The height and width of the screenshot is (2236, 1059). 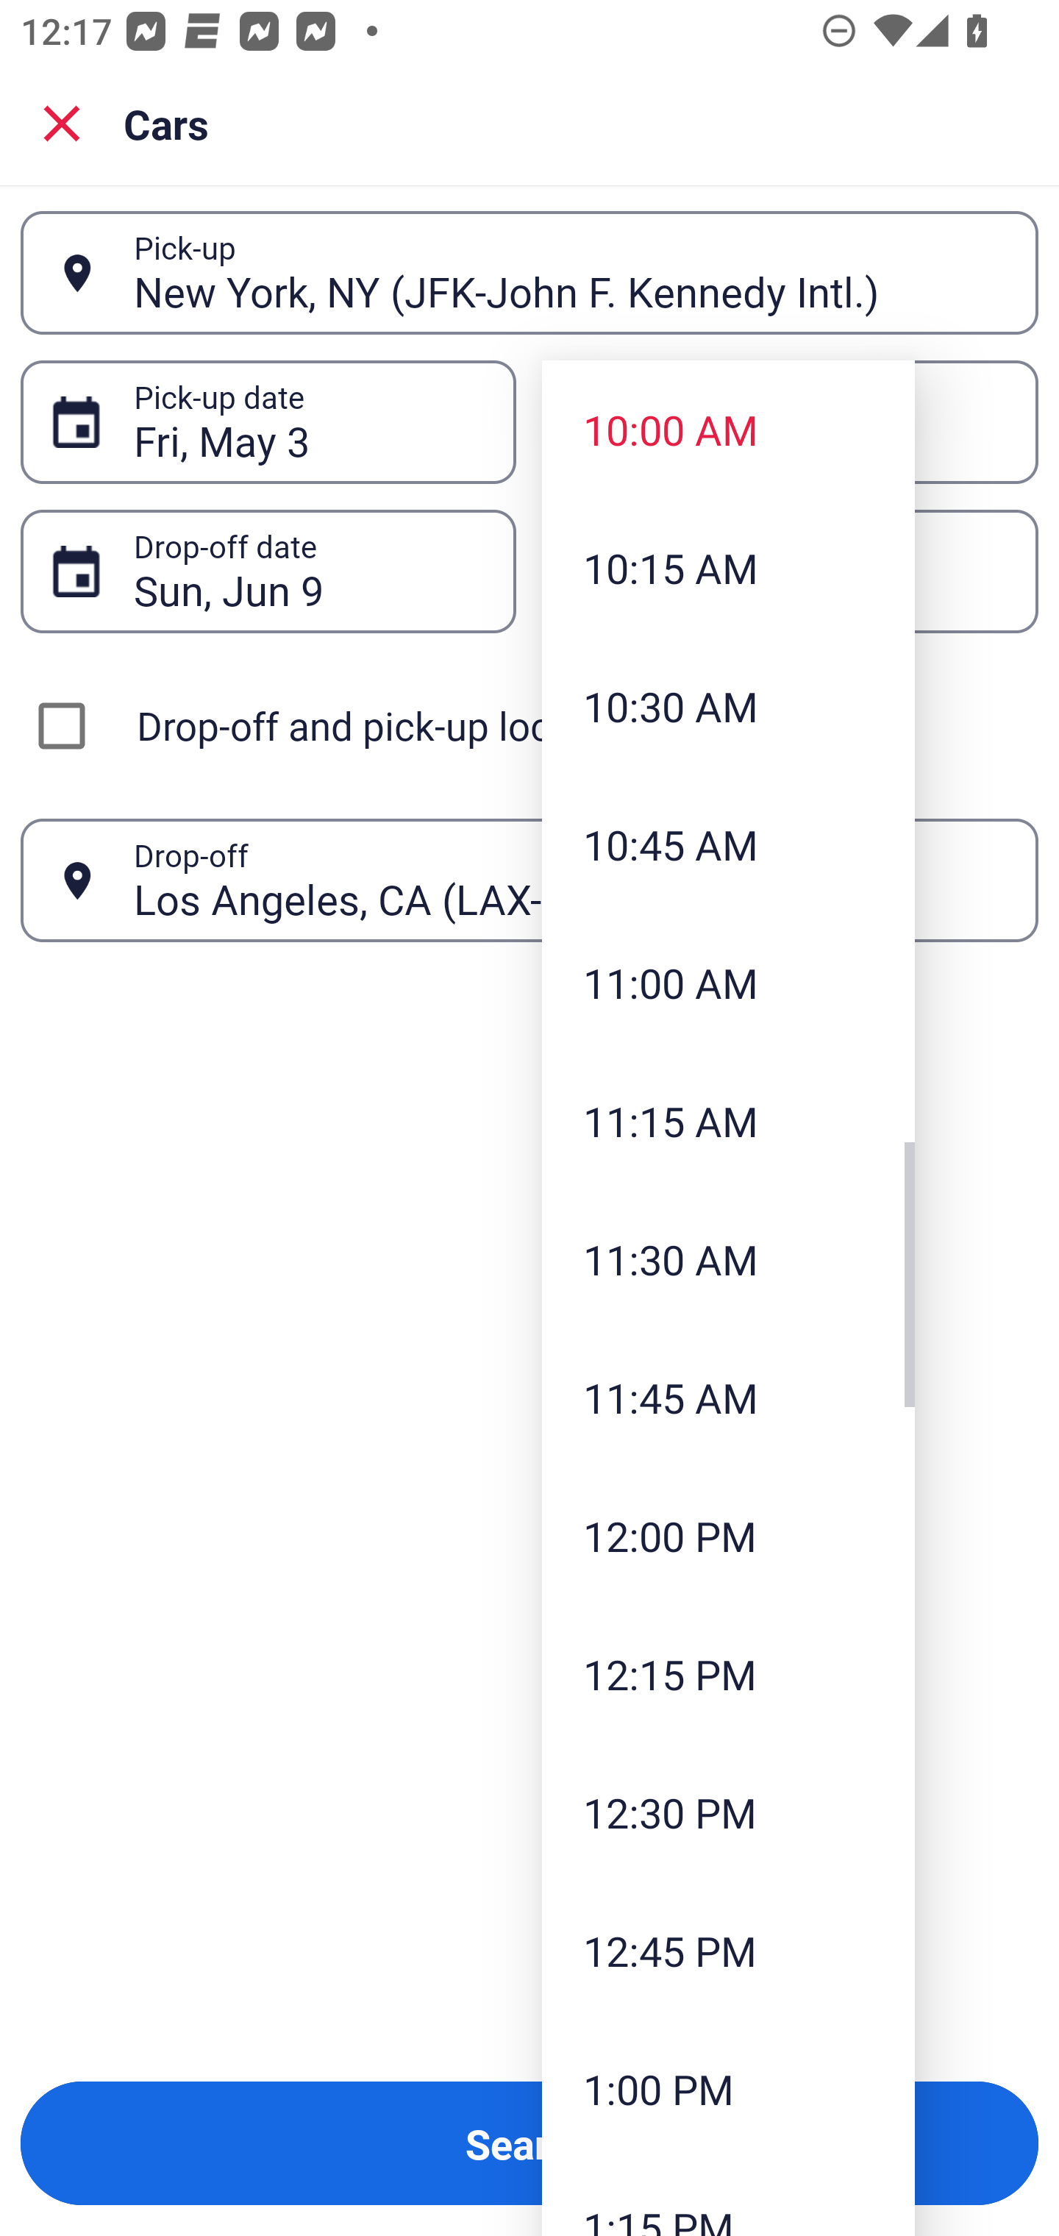 I want to click on 1:00 PM, so click(x=728, y=2088).